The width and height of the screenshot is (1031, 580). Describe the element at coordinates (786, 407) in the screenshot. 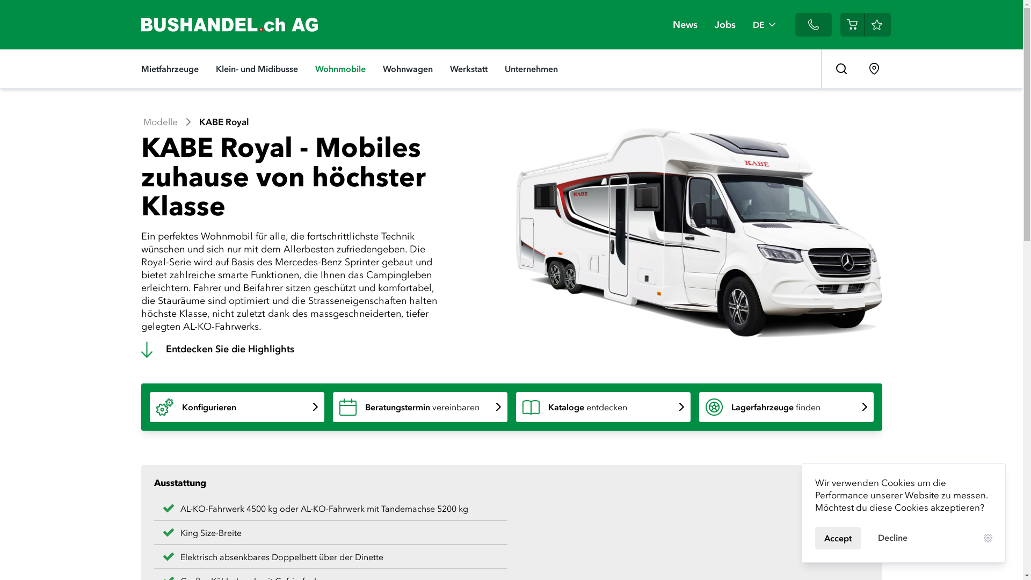

I see `Lagerfahrzeuge finden` at that location.